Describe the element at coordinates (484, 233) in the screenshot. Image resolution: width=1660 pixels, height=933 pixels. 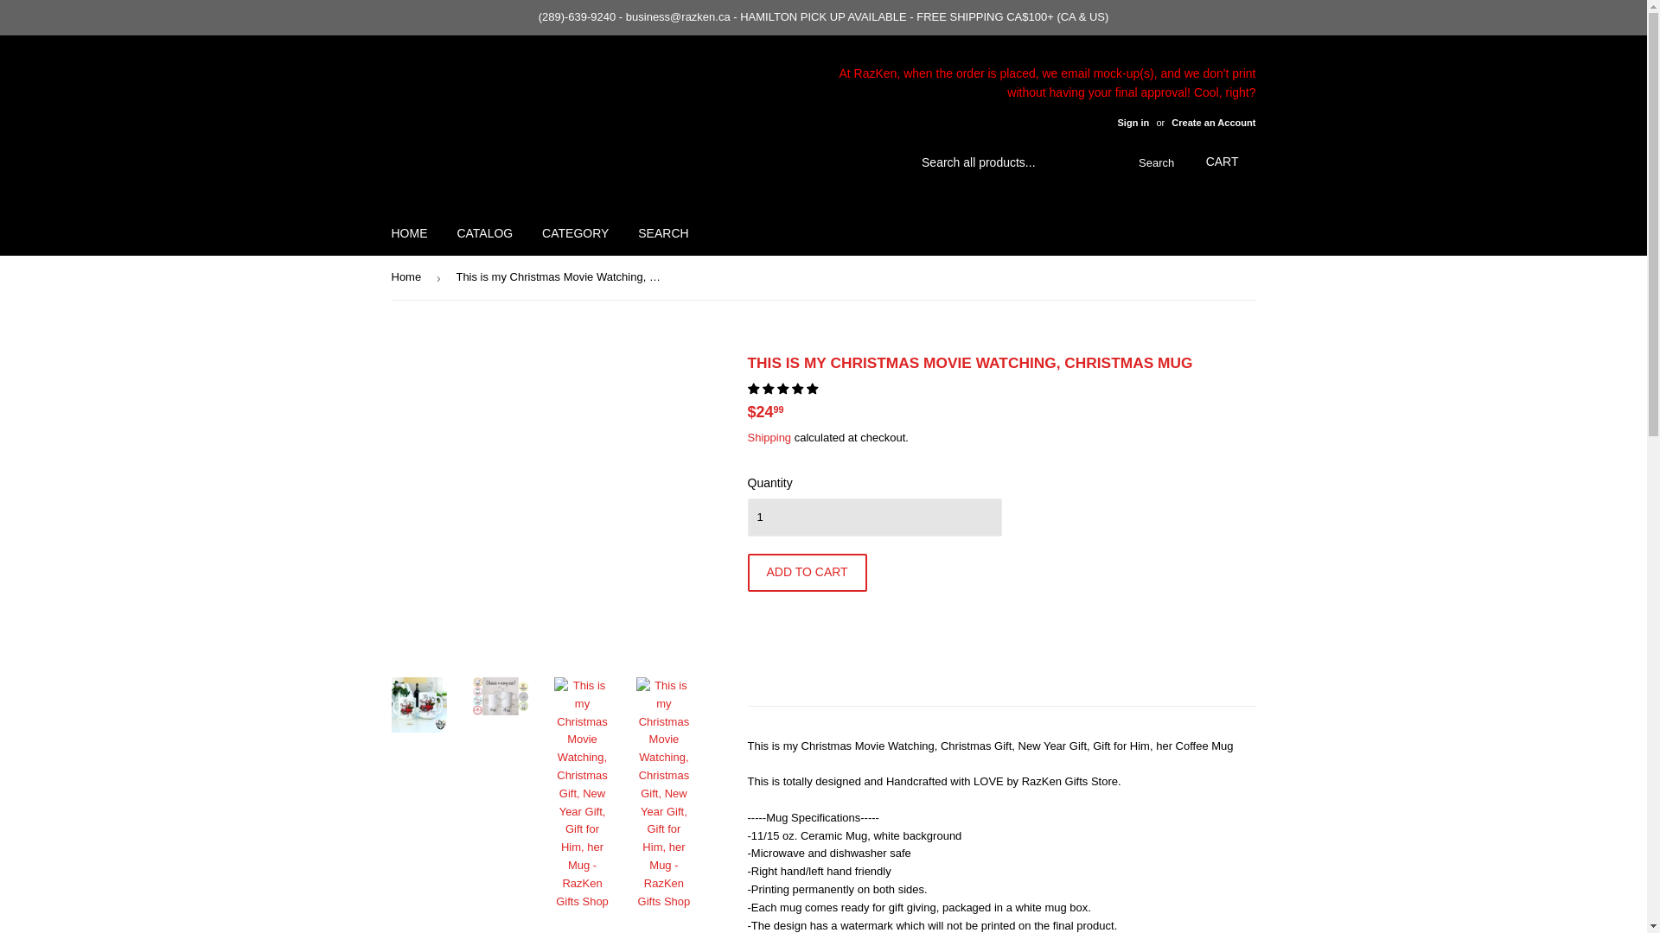
I see `CATALOG` at that location.